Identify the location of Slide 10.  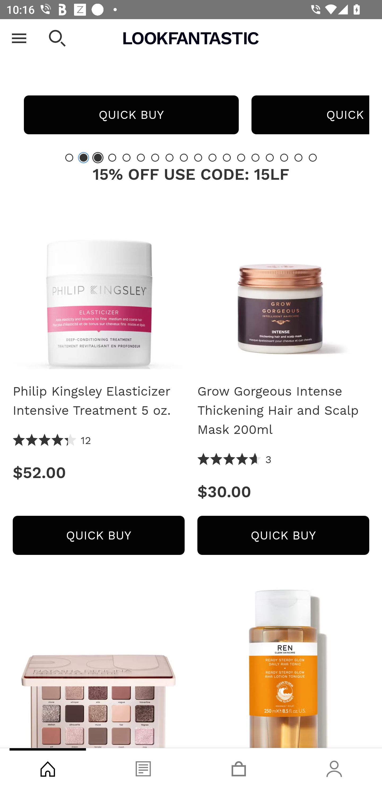
(198, 158).